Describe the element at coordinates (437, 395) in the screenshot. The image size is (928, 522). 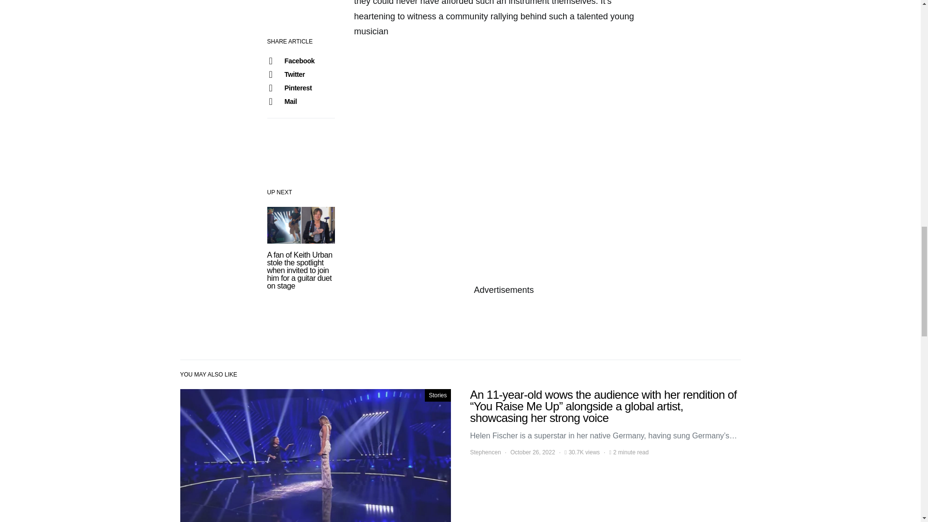
I see `Stories` at that location.